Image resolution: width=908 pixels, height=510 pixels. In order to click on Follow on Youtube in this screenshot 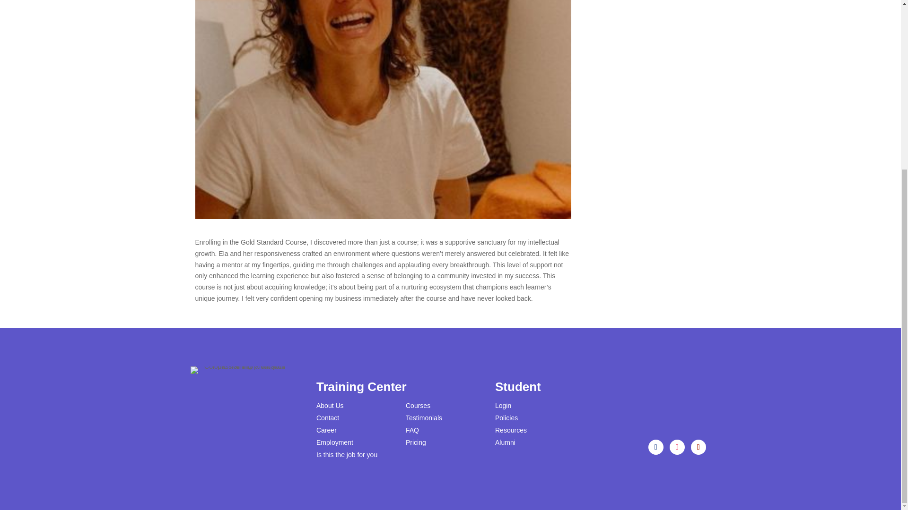, I will do `click(698, 447)`.